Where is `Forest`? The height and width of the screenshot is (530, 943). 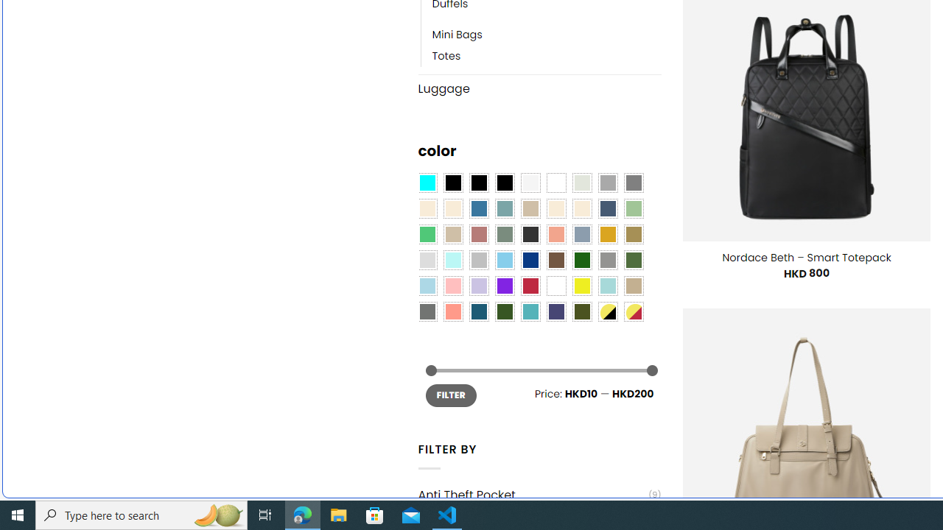
Forest is located at coordinates (504, 312).